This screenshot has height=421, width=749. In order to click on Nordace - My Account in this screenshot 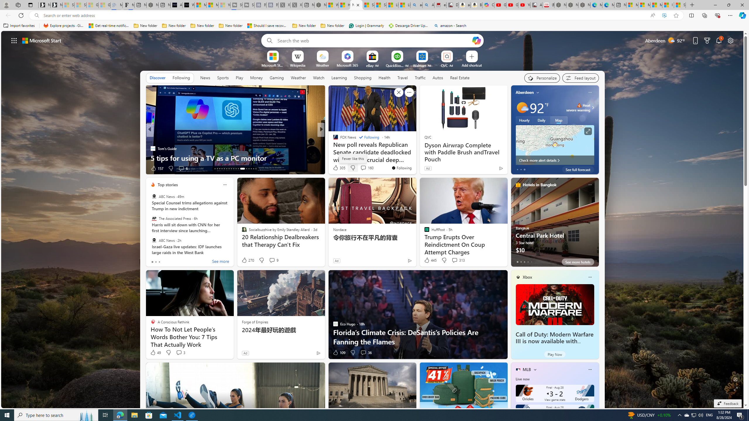, I will do `click(320, 5)`.